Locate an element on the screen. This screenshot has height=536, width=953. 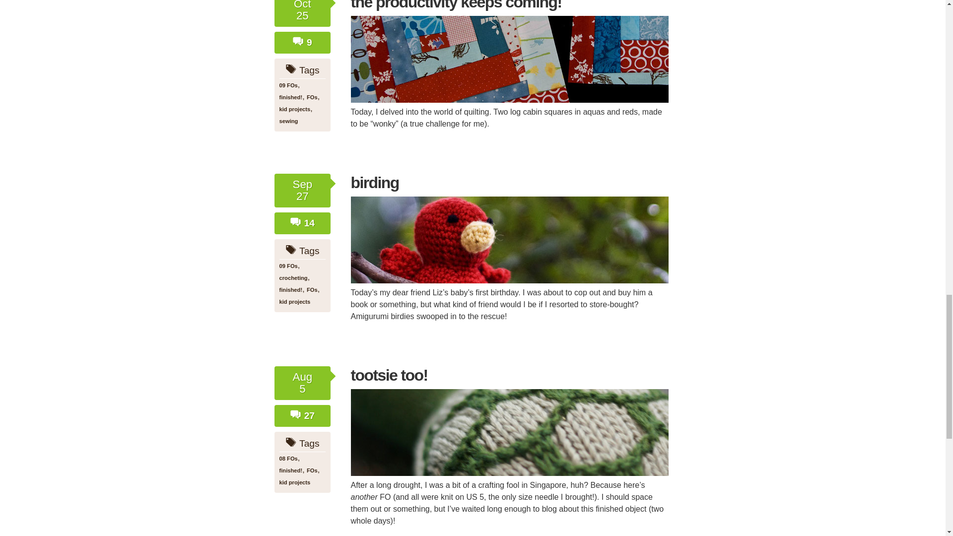
09 FOs is located at coordinates (288, 85).